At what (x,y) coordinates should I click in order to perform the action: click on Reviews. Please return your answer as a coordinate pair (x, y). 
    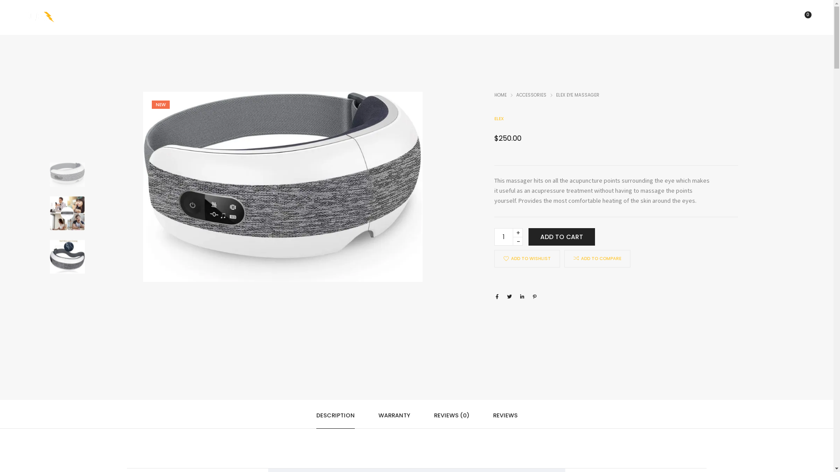
    Looking at the image, I should click on (389, 17).